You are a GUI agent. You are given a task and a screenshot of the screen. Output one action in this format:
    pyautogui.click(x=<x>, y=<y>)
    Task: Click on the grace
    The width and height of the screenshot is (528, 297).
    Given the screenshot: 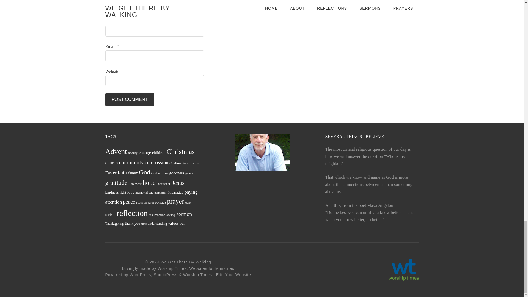 What is the action you would take?
    pyautogui.click(x=189, y=173)
    